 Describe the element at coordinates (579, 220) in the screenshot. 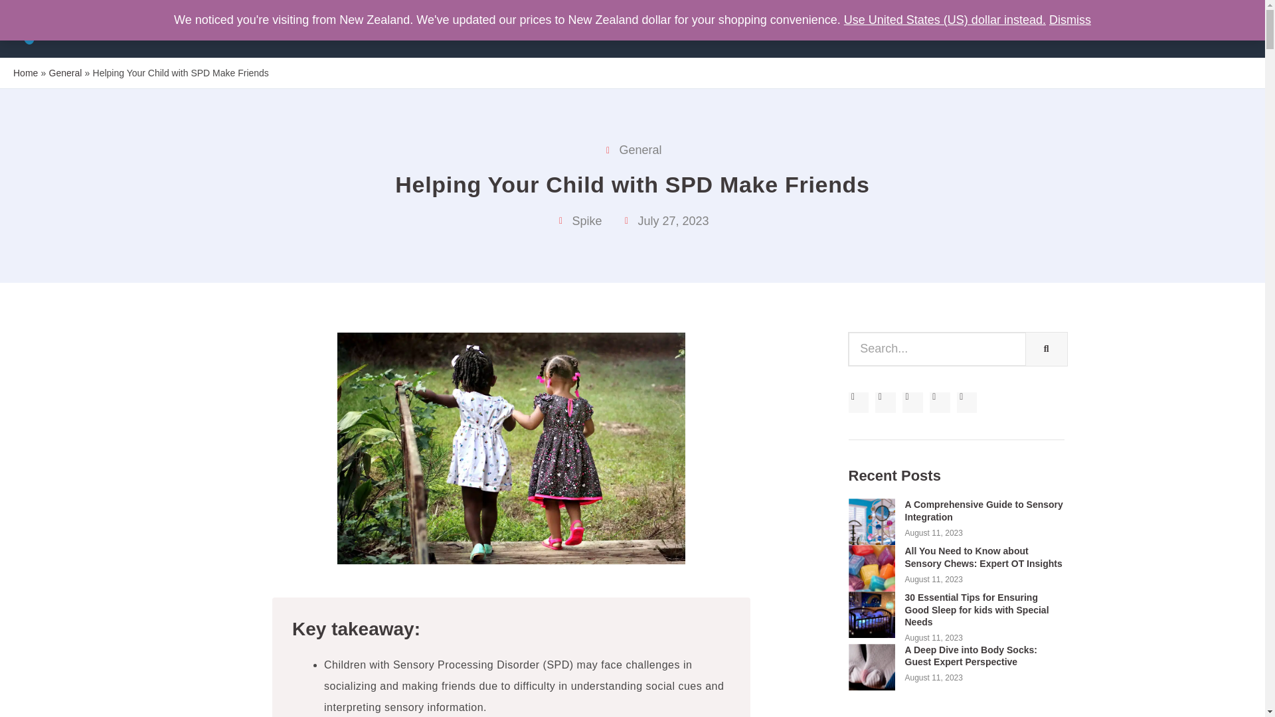

I see `Spike` at that location.